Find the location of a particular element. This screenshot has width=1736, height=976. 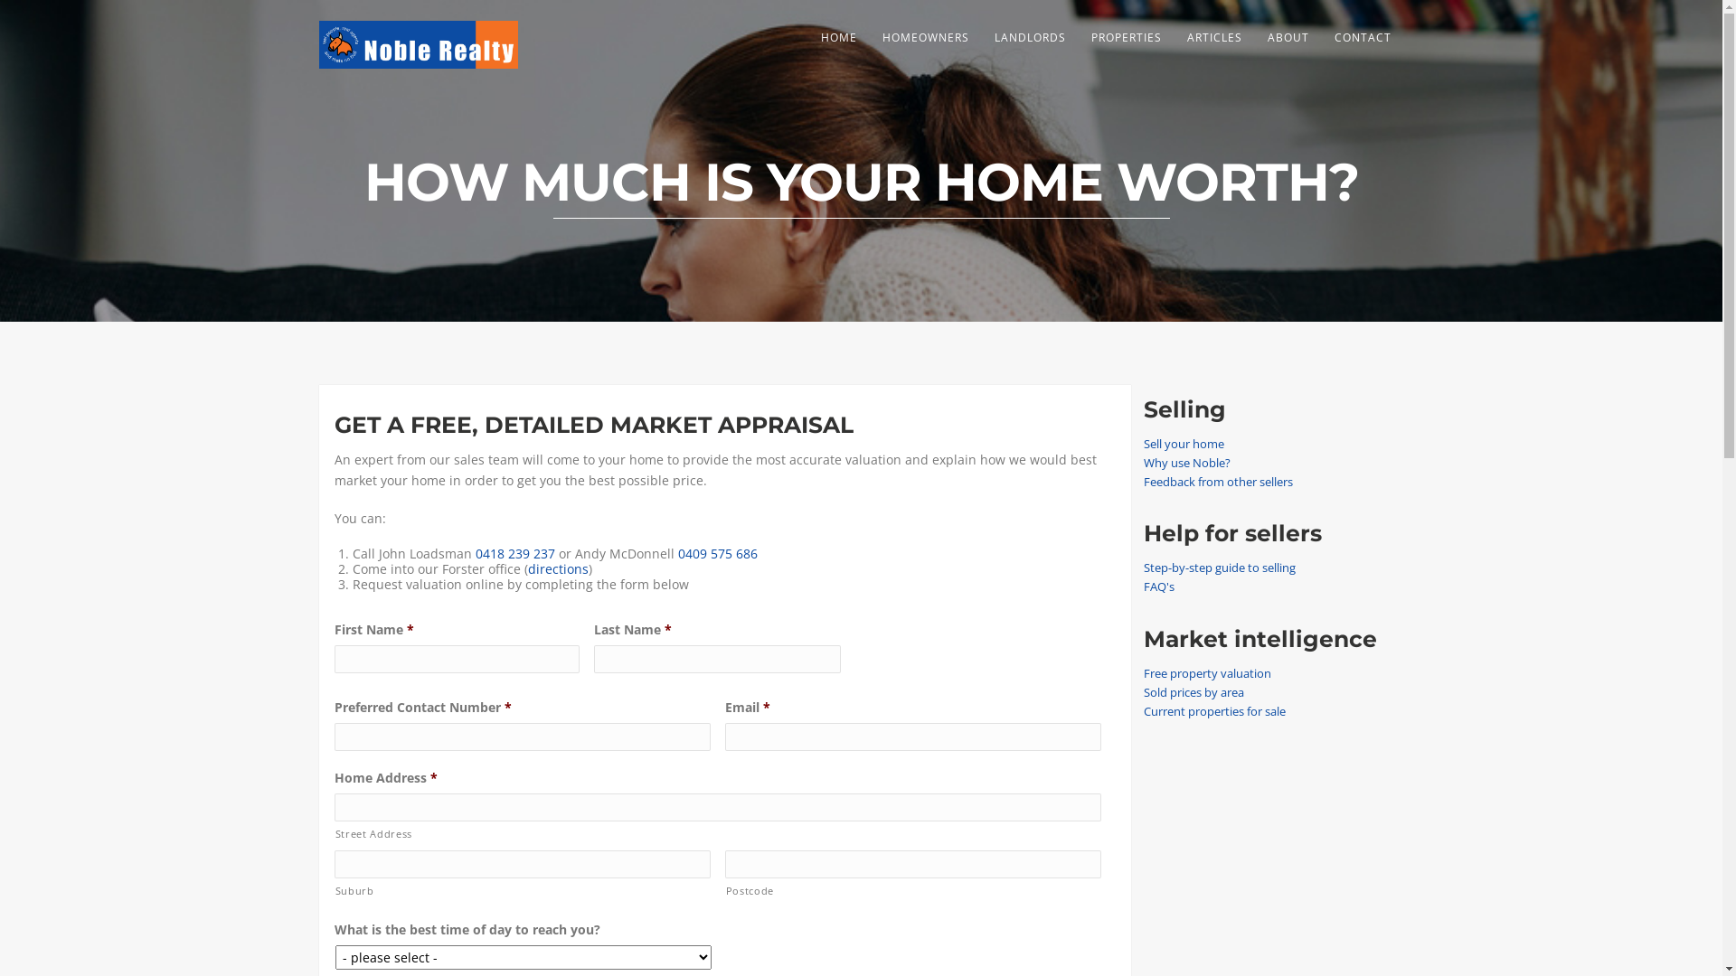

0409 575 686 is located at coordinates (718, 553).